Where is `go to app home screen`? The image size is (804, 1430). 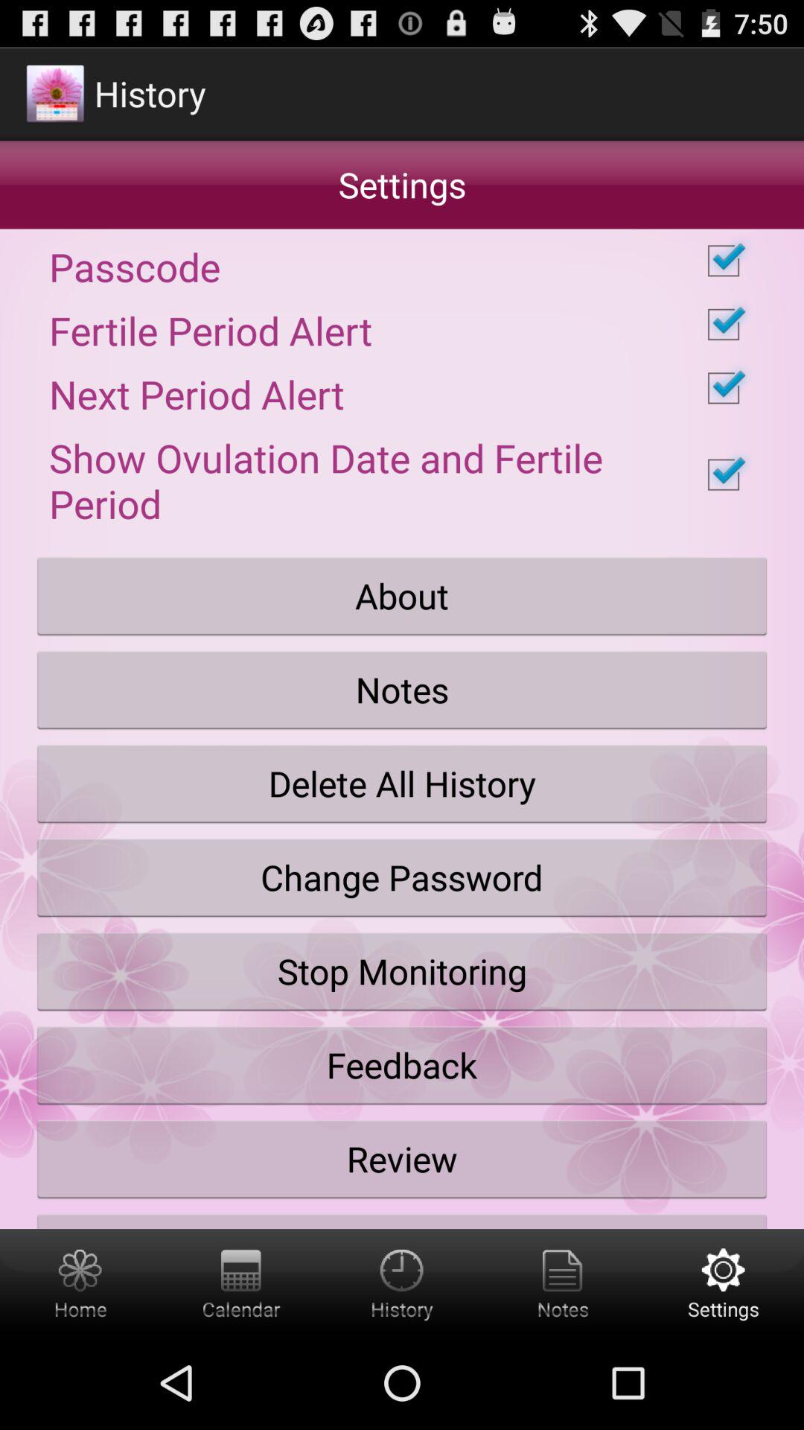 go to app home screen is located at coordinates (80, 1283).